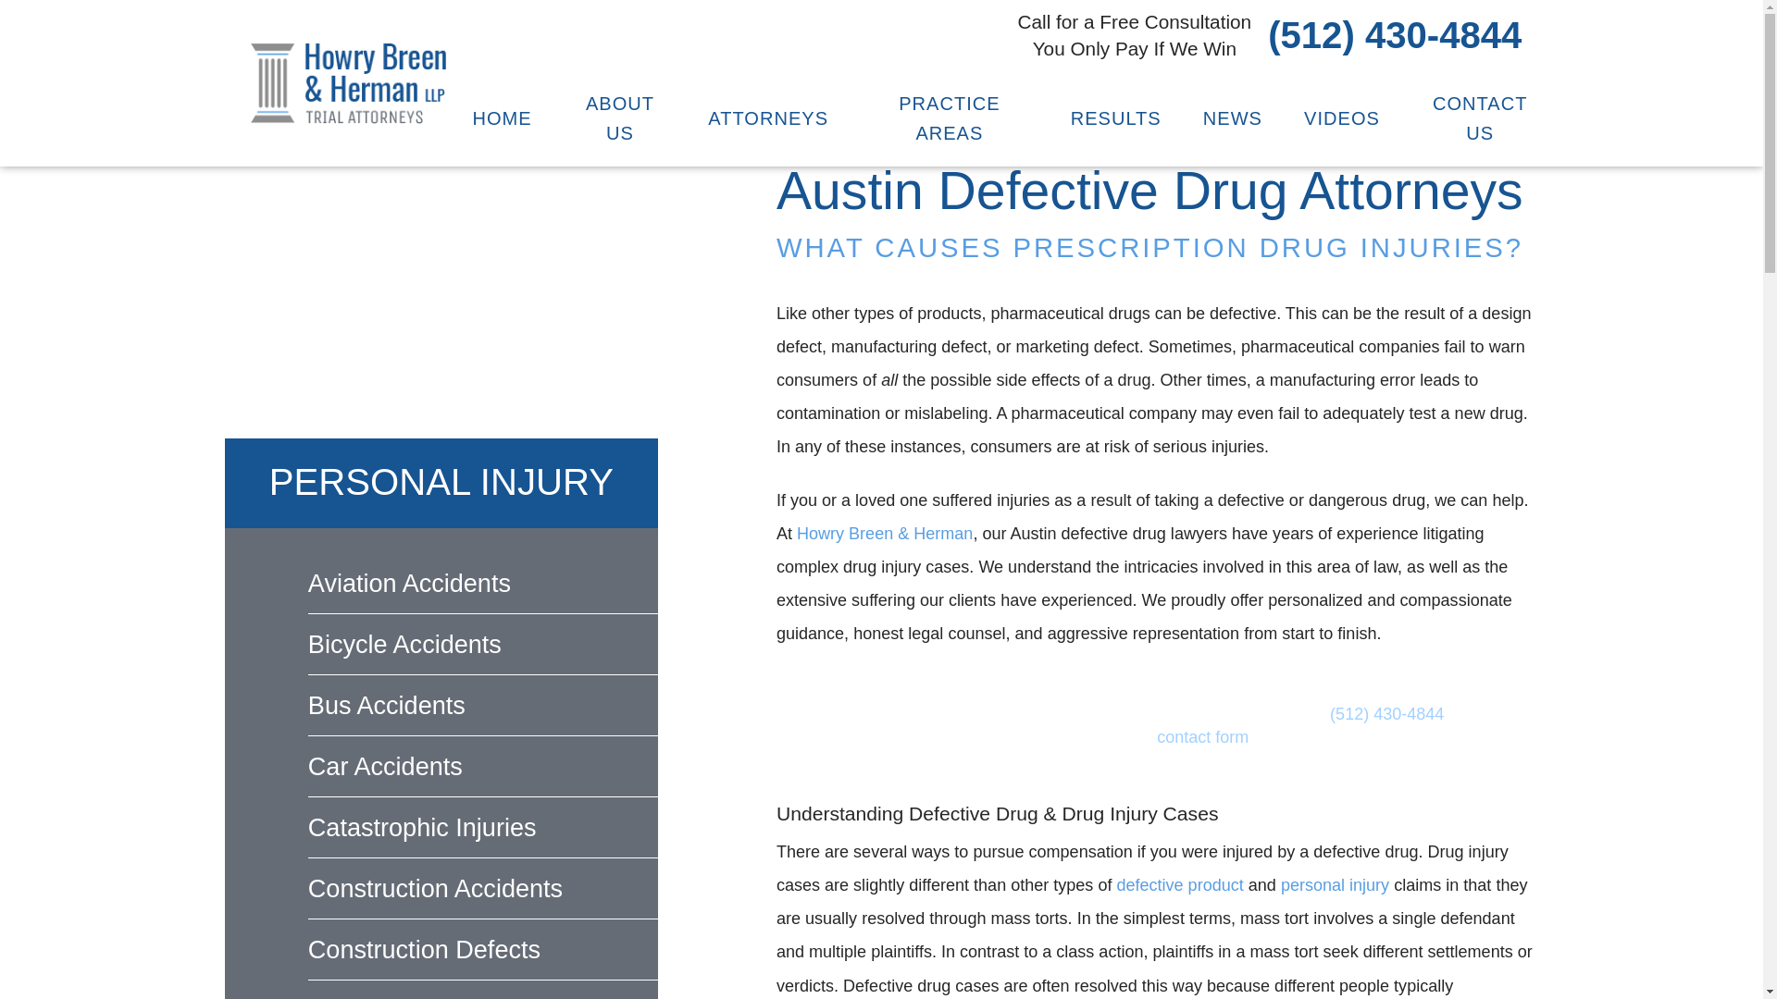 This screenshot has width=1777, height=999. What do you see at coordinates (107, 22) in the screenshot?
I see `Open the accessibility options menu` at bounding box center [107, 22].